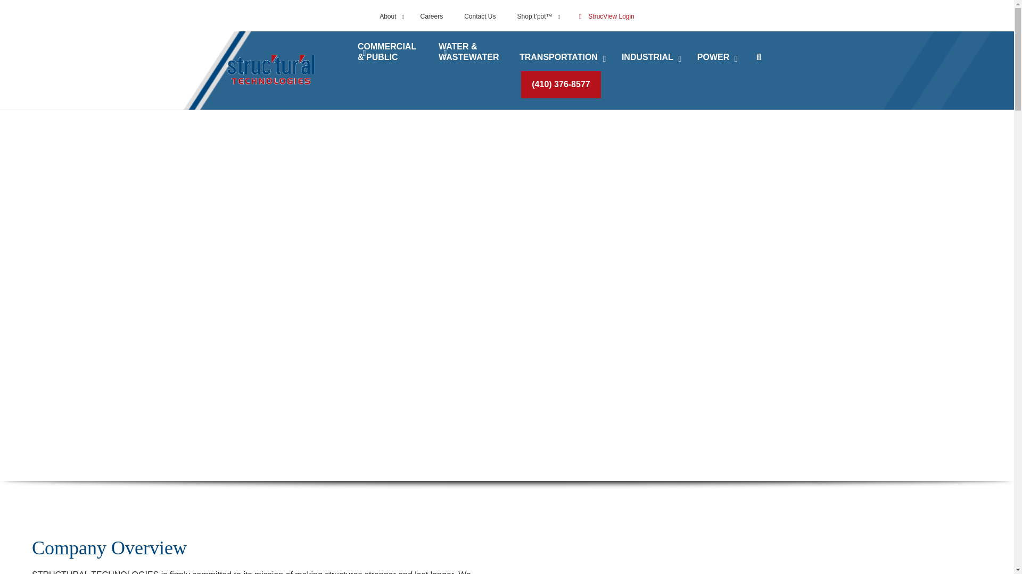  Describe the element at coordinates (605, 17) in the screenshot. I see `StrucView Login` at that location.